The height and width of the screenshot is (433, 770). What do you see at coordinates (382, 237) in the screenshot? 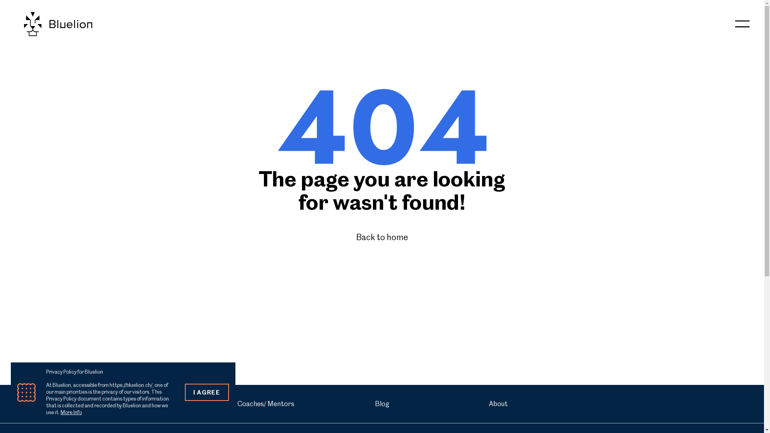
I see `Back to home` at bounding box center [382, 237].